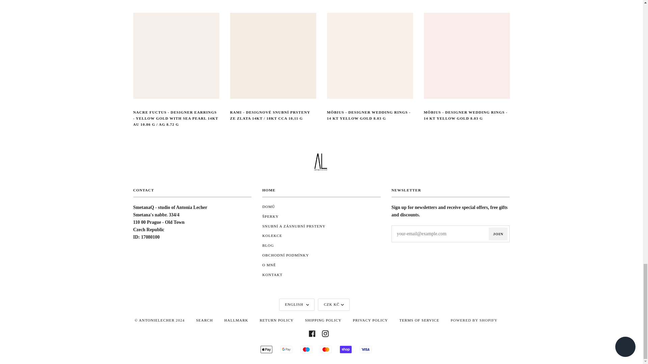 This screenshot has height=364, width=648. What do you see at coordinates (312, 333) in the screenshot?
I see `Facebook` at bounding box center [312, 333].